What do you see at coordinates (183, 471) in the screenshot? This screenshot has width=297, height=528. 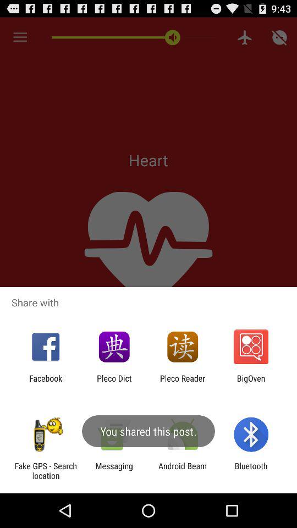 I see `tap the app next to bluetooth icon` at bounding box center [183, 471].